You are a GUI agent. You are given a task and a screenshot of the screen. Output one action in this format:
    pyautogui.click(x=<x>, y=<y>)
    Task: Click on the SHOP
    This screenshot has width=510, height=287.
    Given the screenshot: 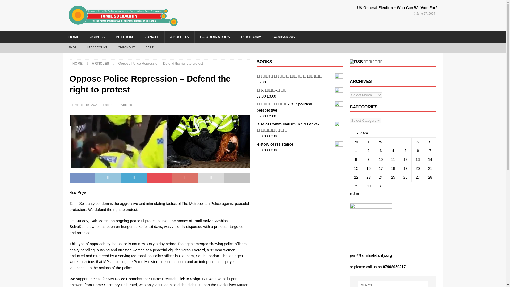 What is the action you would take?
    pyautogui.click(x=72, y=47)
    